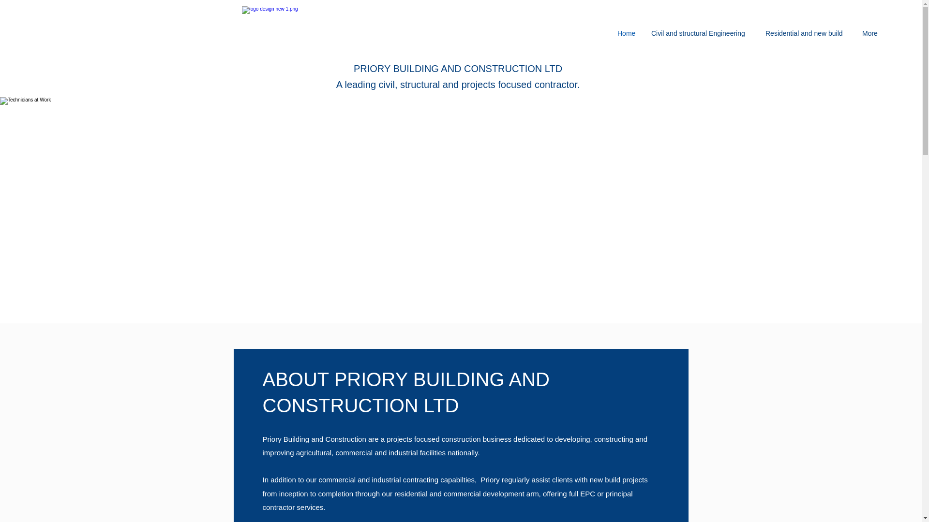 This screenshot has width=929, height=522. What do you see at coordinates (809, 33) in the screenshot?
I see `Residential and new build` at bounding box center [809, 33].